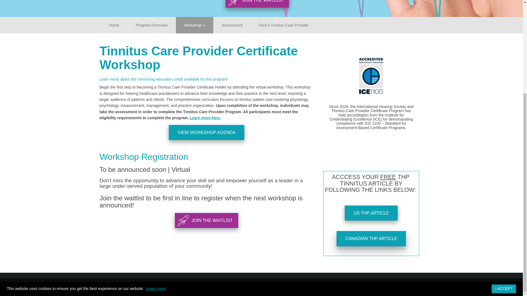 The height and width of the screenshot is (296, 527). Describe the element at coordinates (504, 155) in the screenshot. I see ` ACCEPT` at that location.